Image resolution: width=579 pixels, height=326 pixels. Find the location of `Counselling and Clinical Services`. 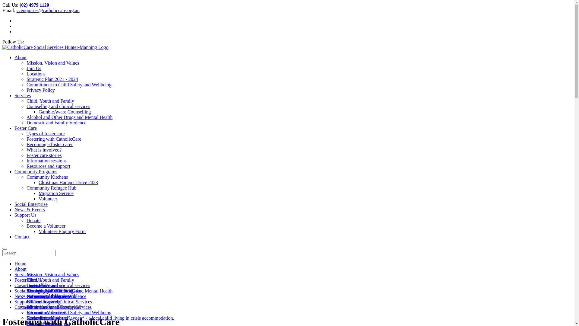

Counselling and Clinical Services is located at coordinates (59, 302).